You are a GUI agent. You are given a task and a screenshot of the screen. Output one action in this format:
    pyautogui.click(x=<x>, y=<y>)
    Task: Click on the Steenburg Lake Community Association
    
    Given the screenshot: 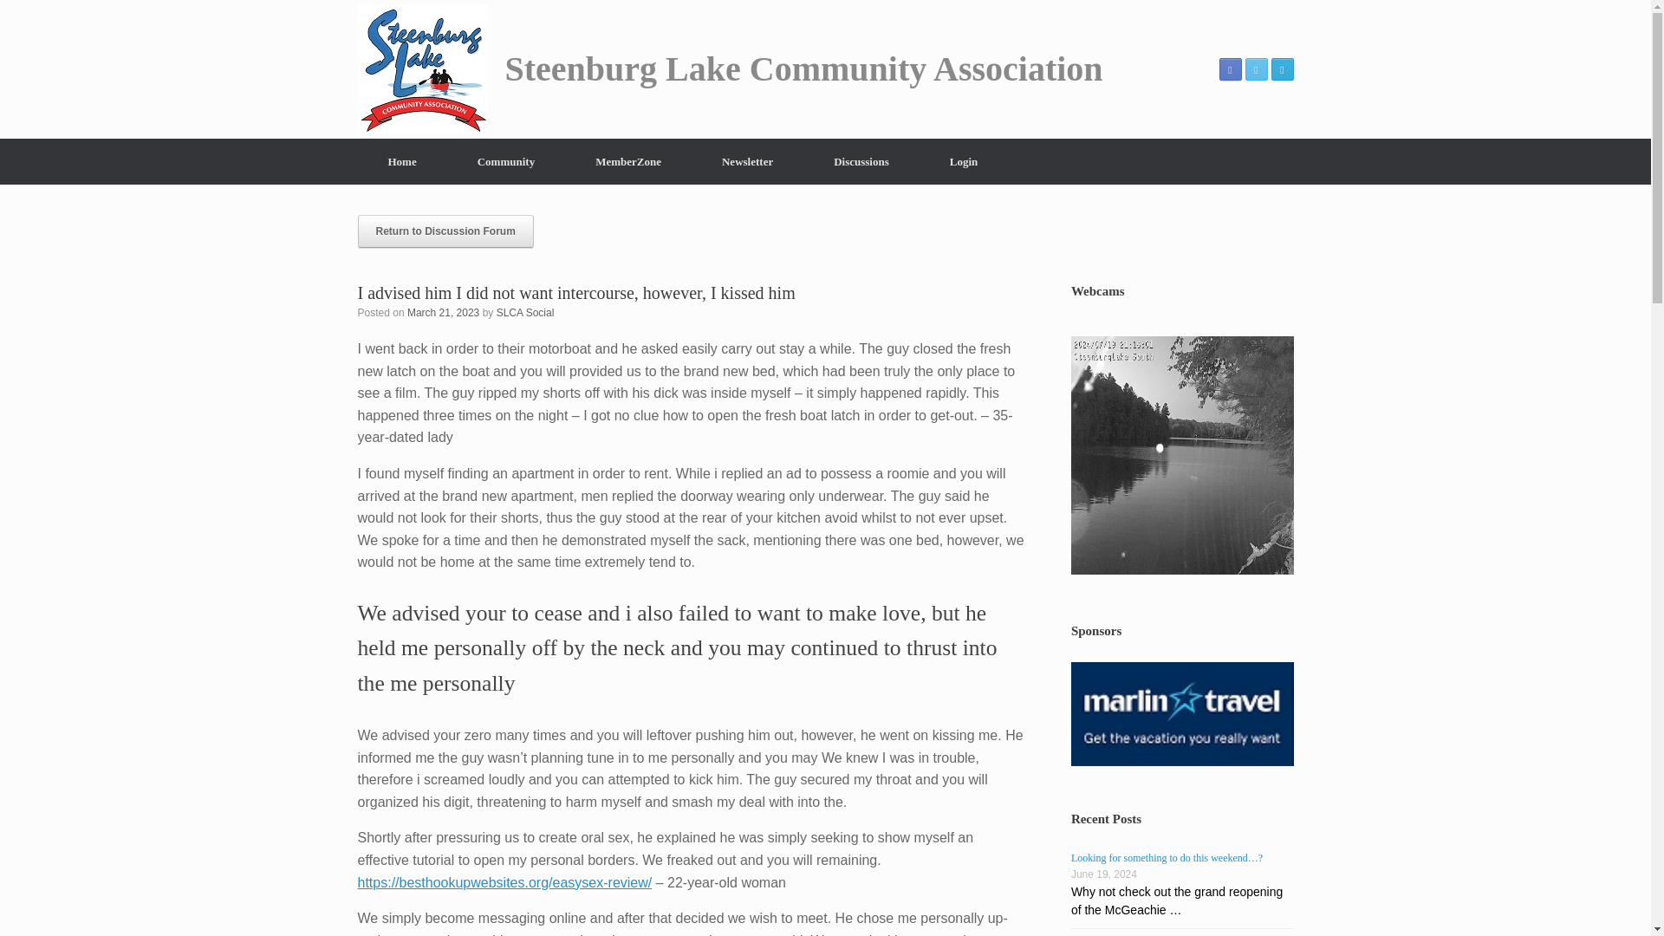 What is the action you would take?
    pyautogui.click(x=730, y=69)
    